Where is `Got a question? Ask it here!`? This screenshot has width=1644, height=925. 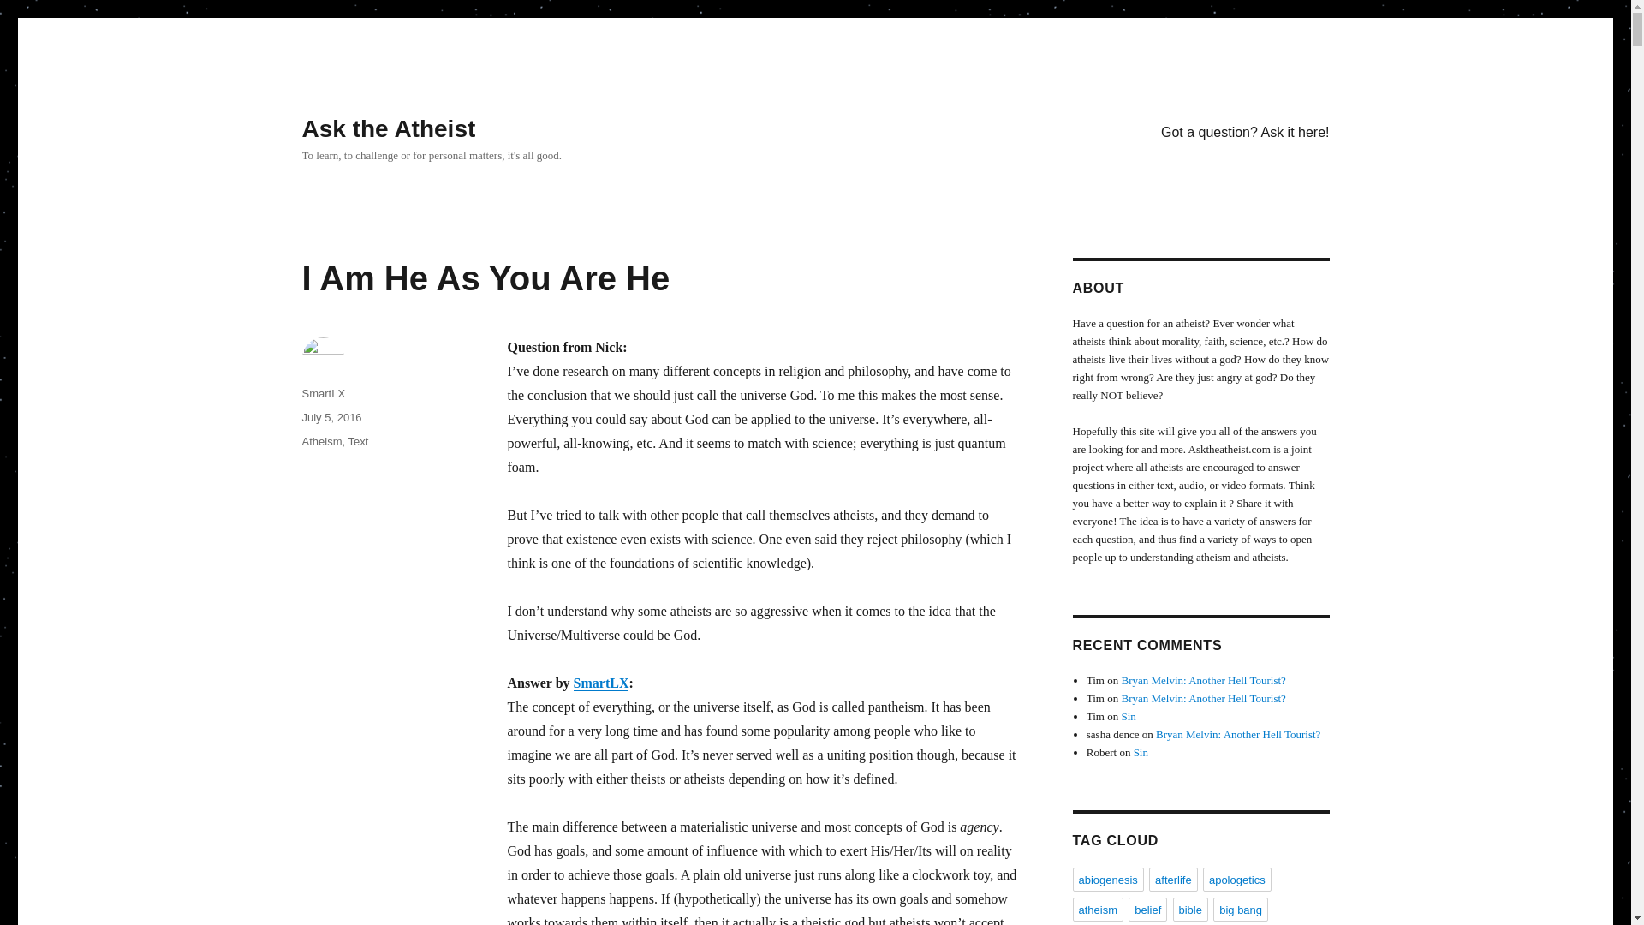 Got a question? Ask it here! is located at coordinates (1245, 131).